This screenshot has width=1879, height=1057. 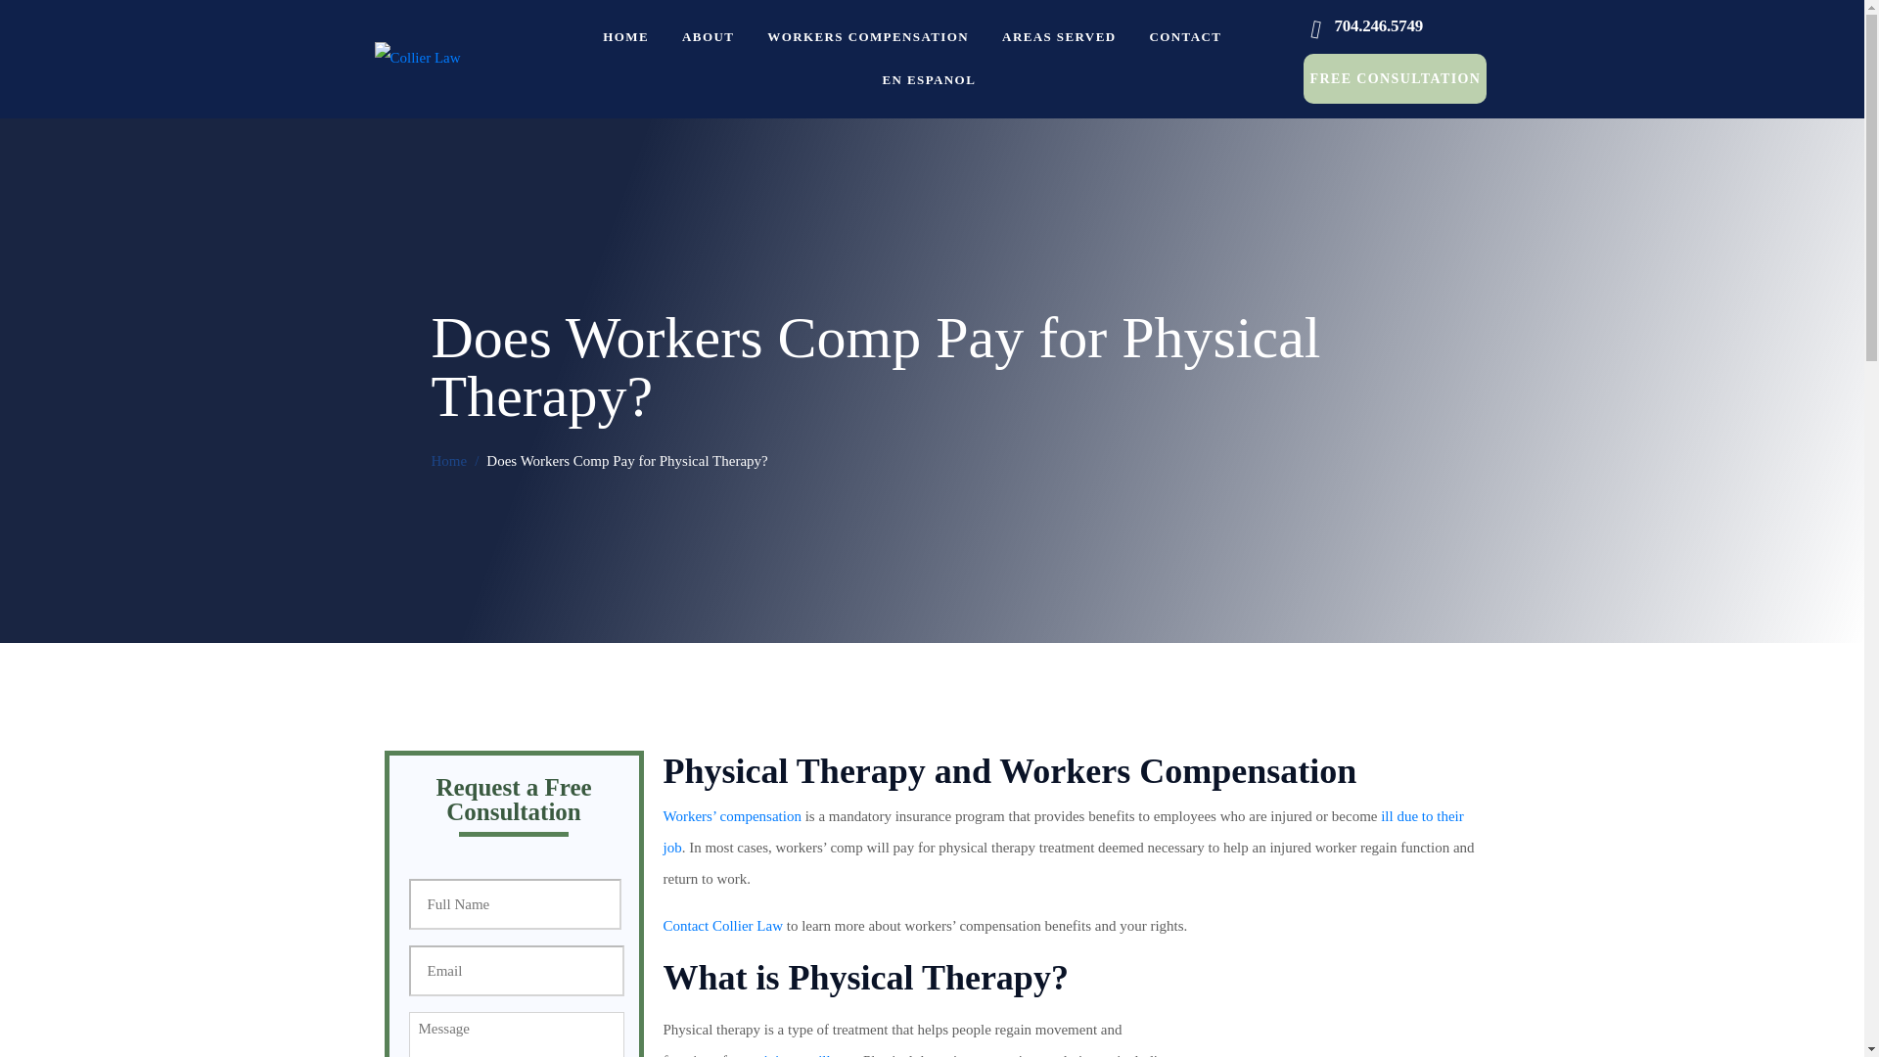 I want to click on EN ESPANOL, so click(x=928, y=78).